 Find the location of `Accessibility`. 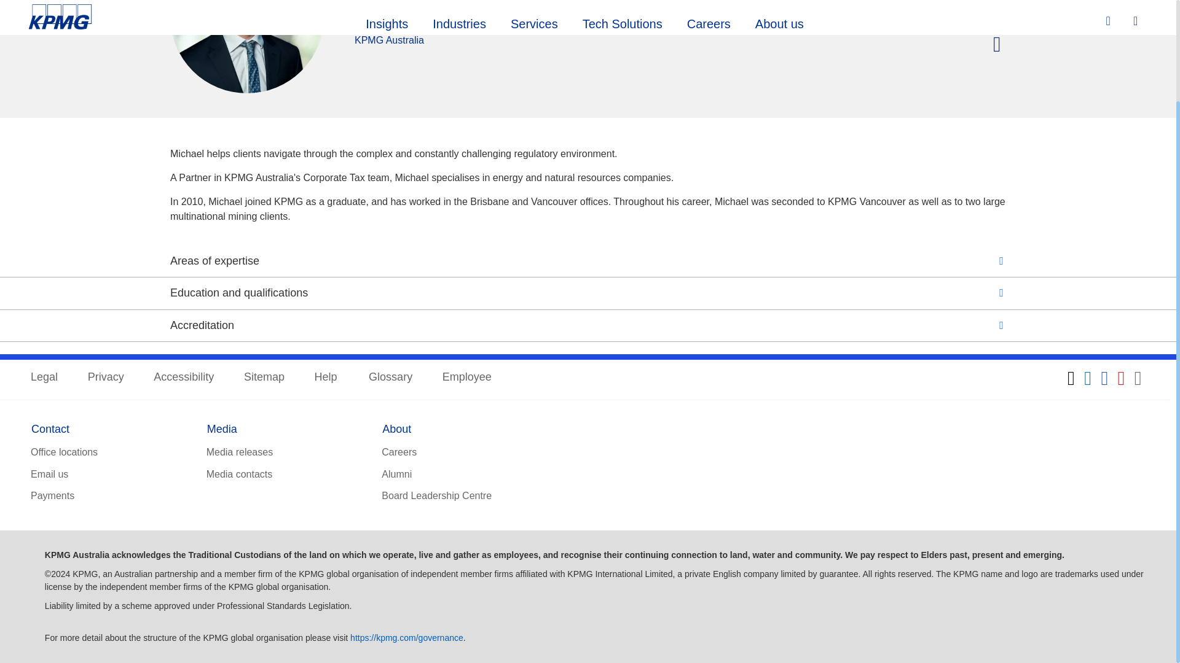

Accessibility is located at coordinates (183, 378).